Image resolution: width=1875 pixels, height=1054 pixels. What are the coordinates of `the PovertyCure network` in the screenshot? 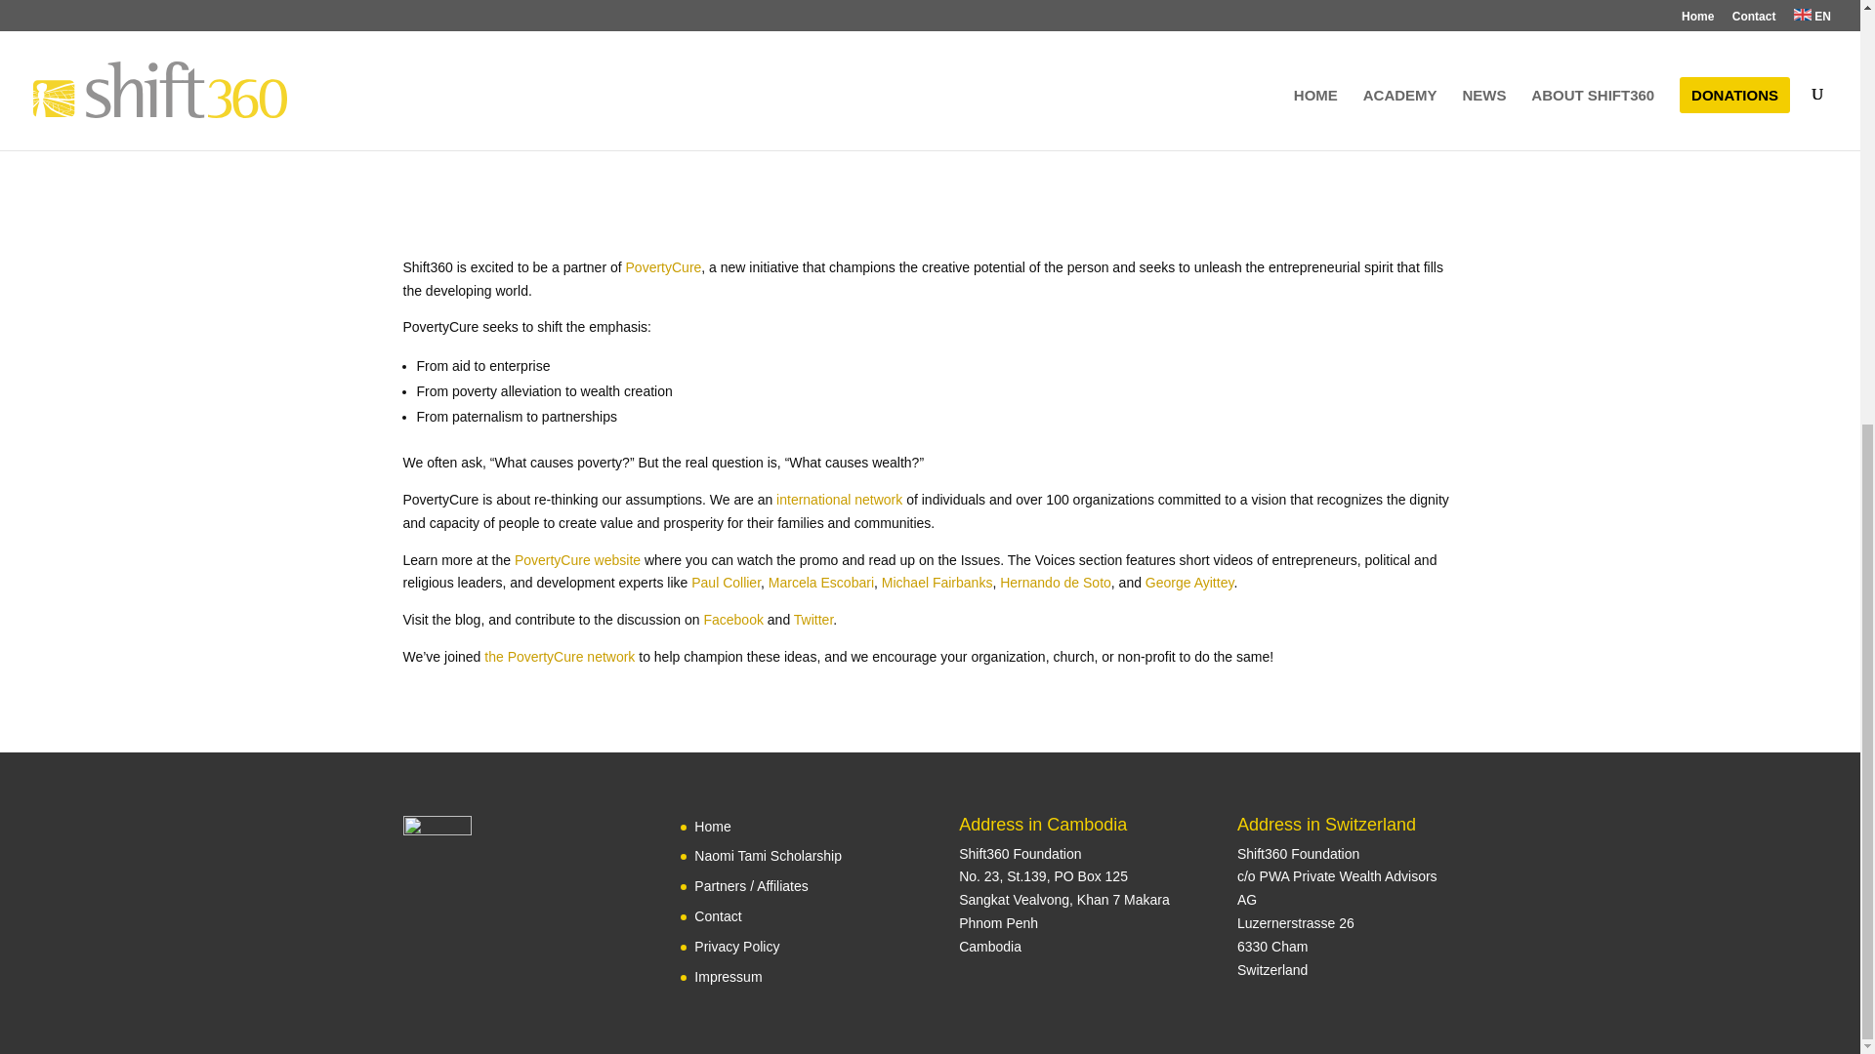 It's located at (559, 657).